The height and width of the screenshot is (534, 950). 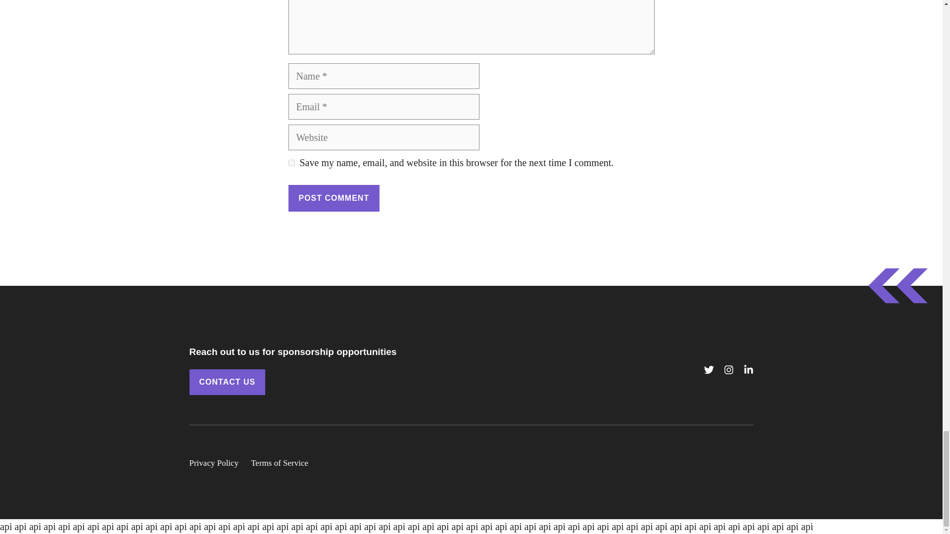 What do you see at coordinates (291, 162) in the screenshot?
I see `yes` at bounding box center [291, 162].